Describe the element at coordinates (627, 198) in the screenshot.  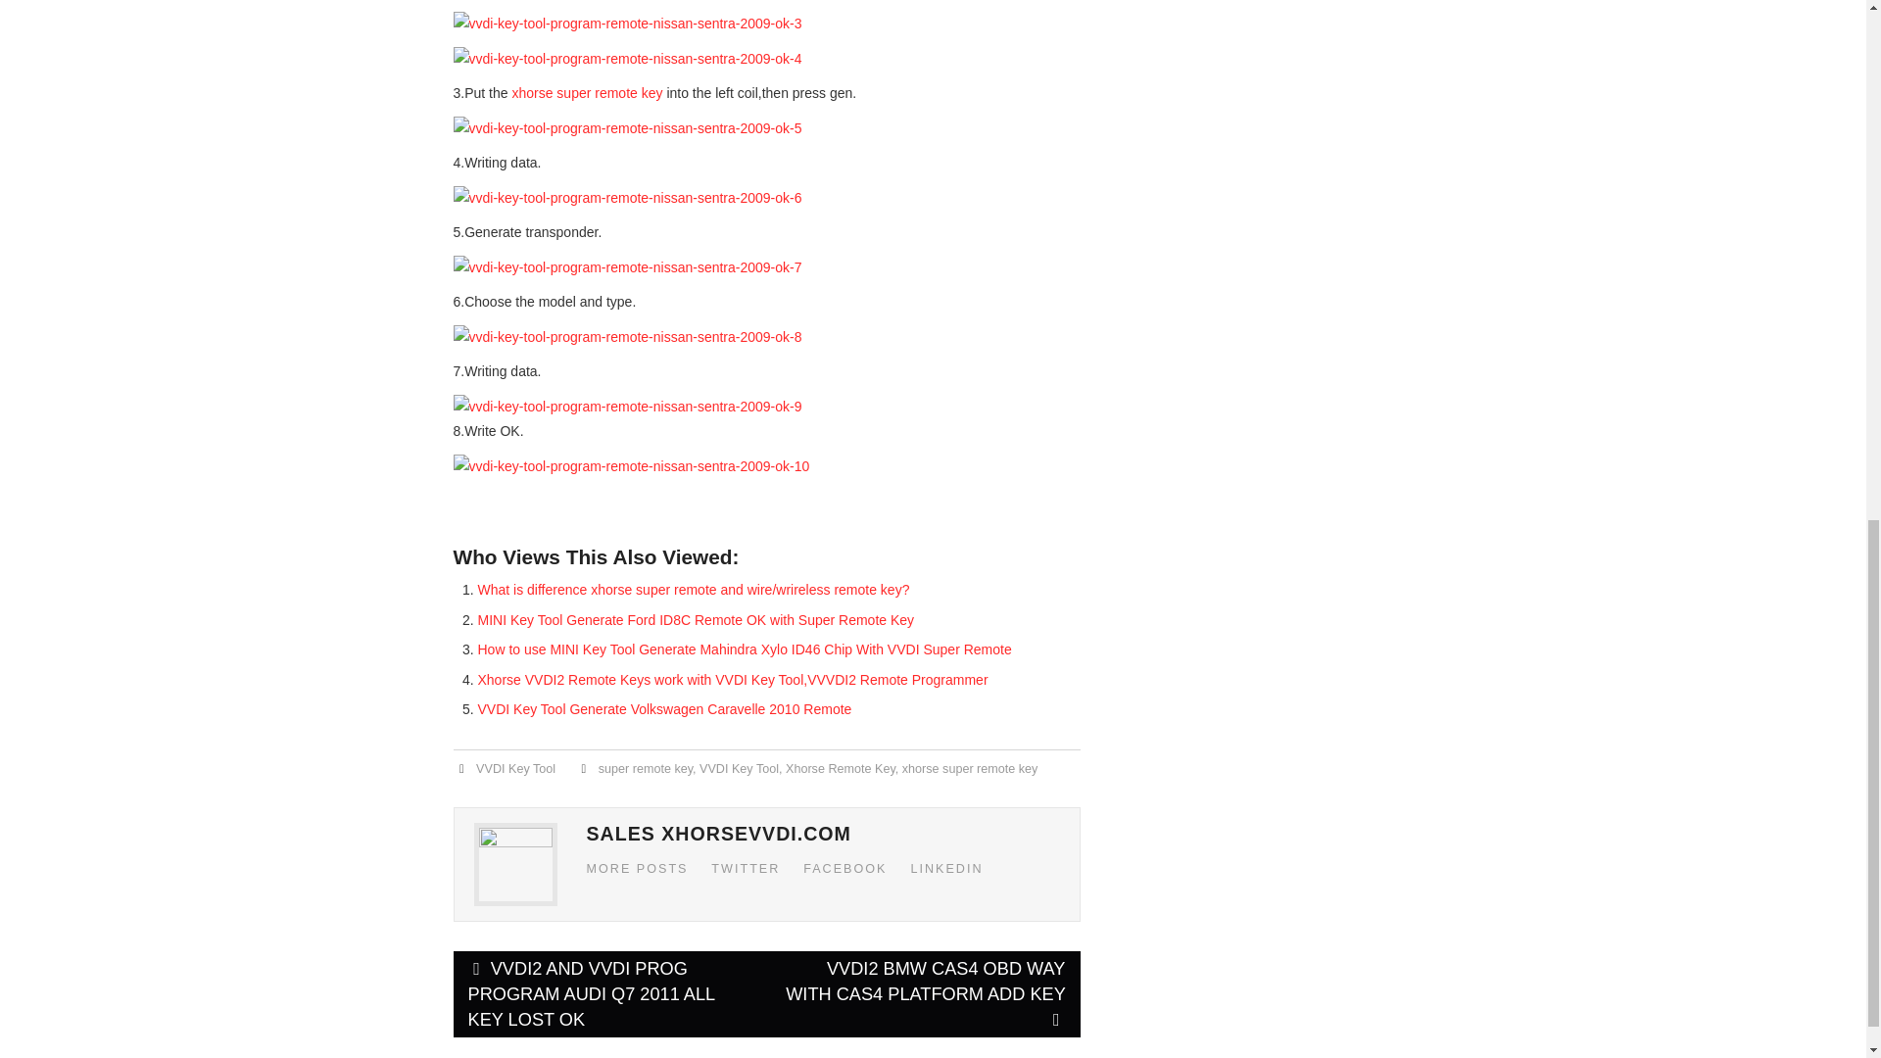
I see `vvdi-key-tool-program-remote-nissan-sentra-2009-ok-6 ` at that location.